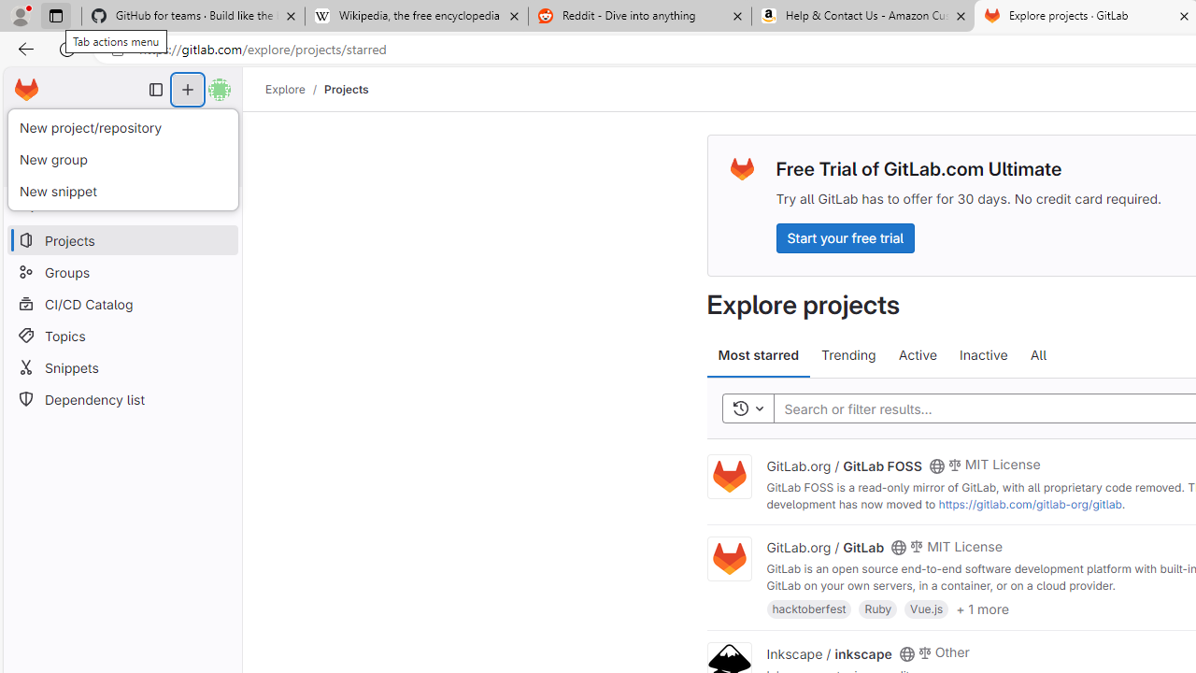 The height and width of the screenshot is (673, 1196). I want to click on Explore, so click(285, 89).